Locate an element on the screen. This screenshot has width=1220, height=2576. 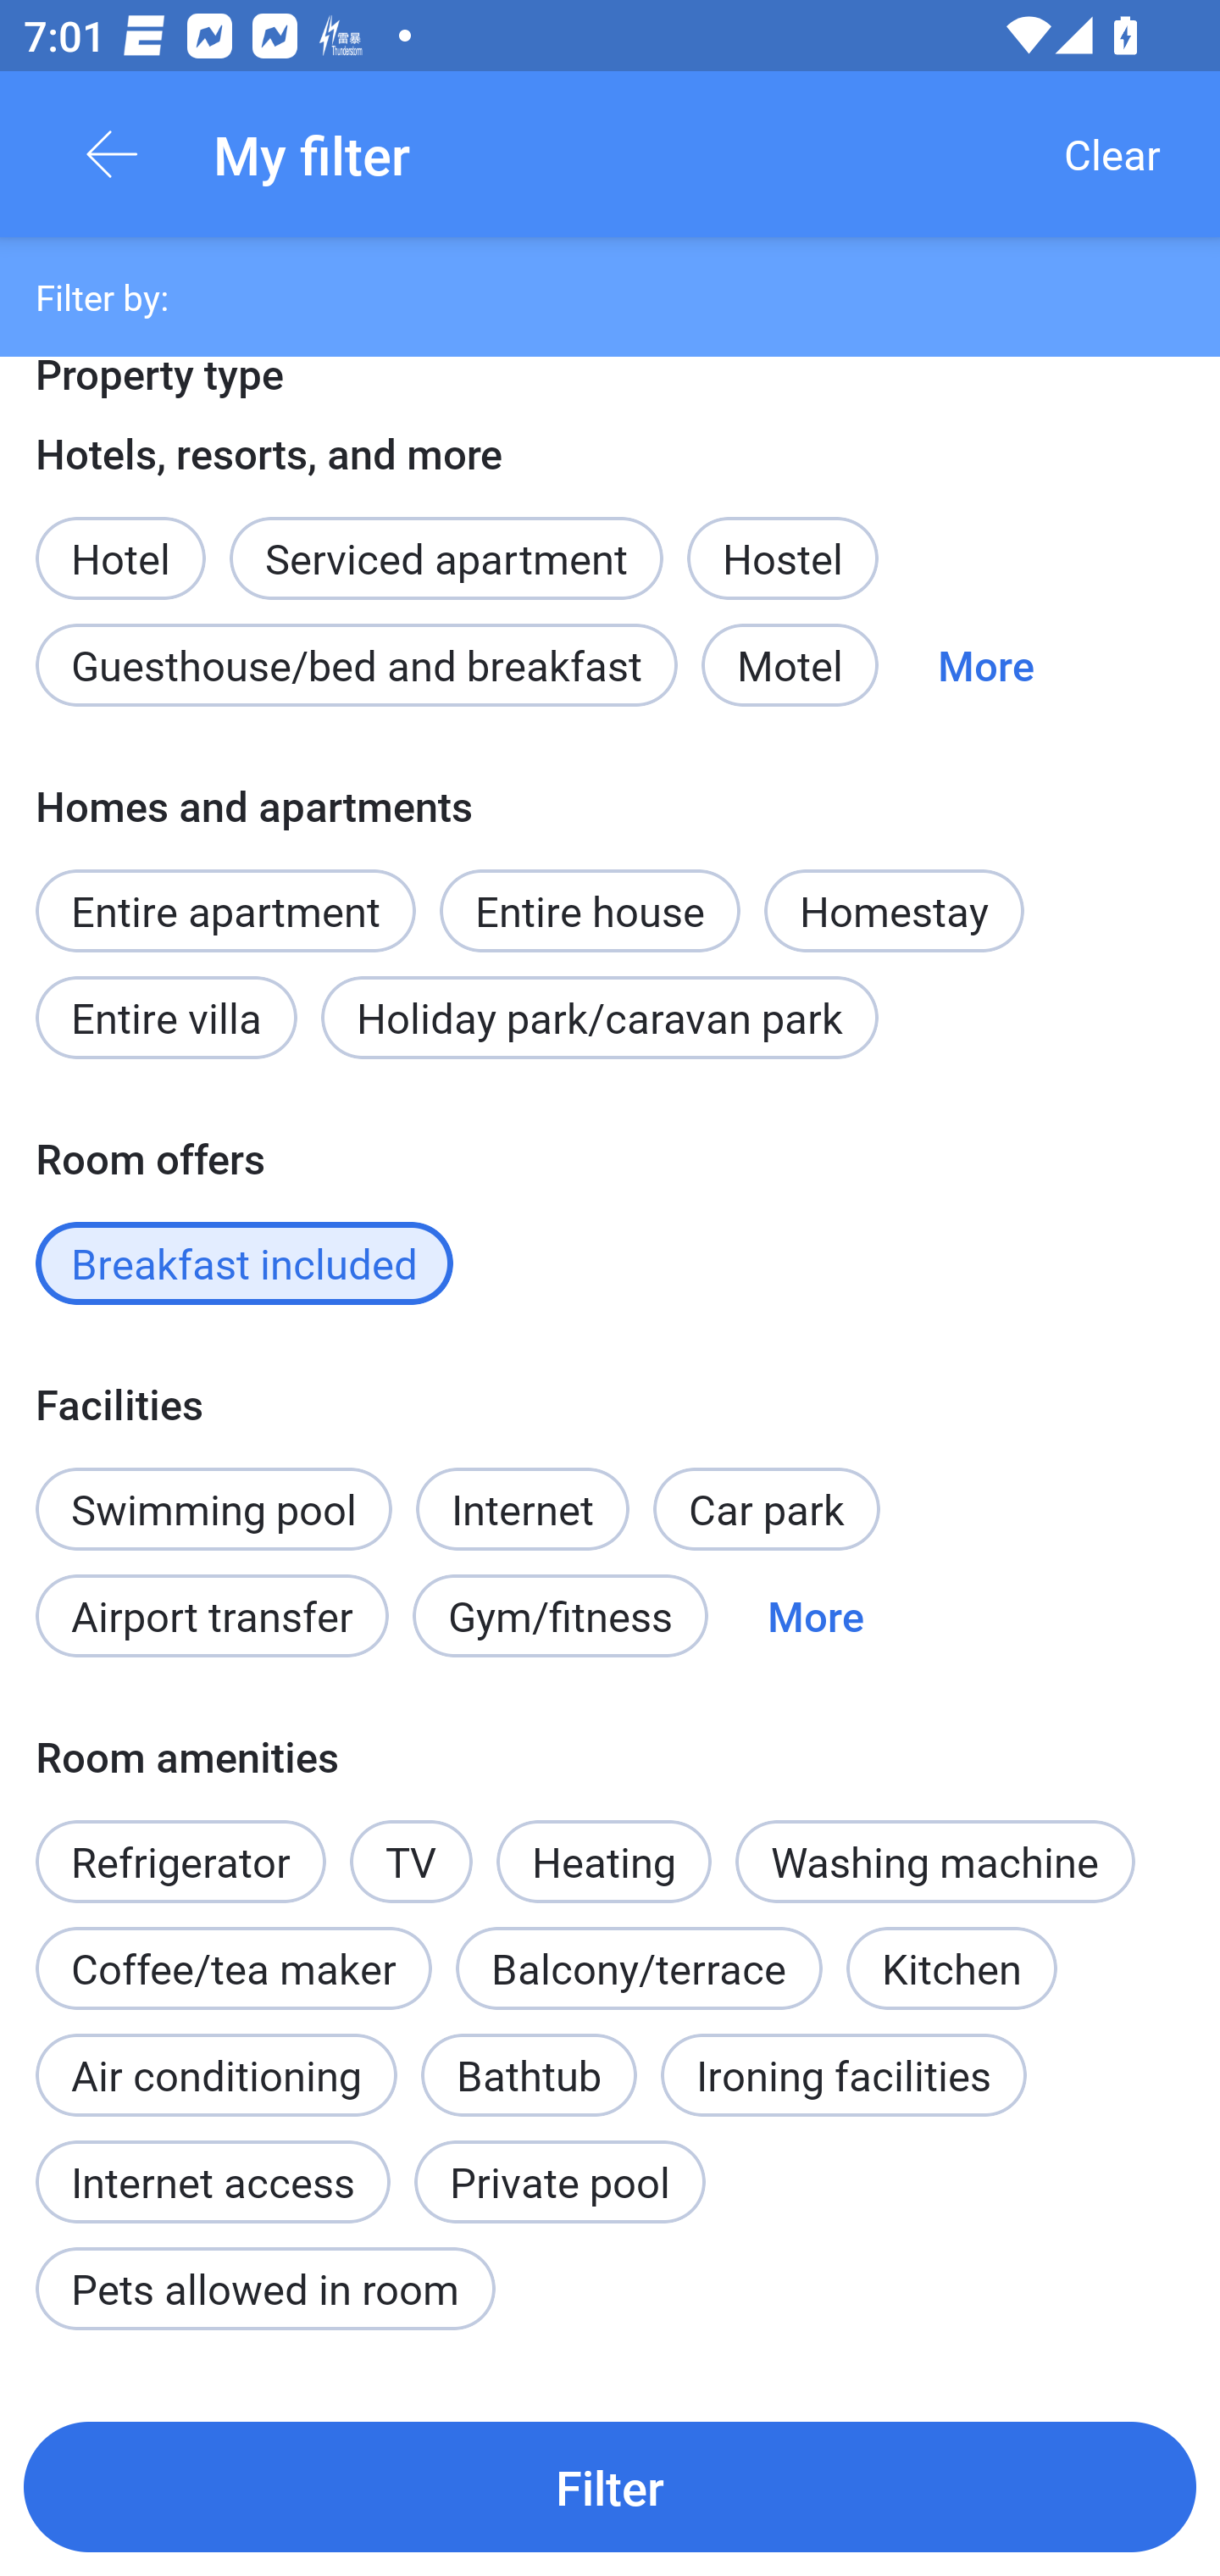
Clear is located at coordinates (1112, 154).